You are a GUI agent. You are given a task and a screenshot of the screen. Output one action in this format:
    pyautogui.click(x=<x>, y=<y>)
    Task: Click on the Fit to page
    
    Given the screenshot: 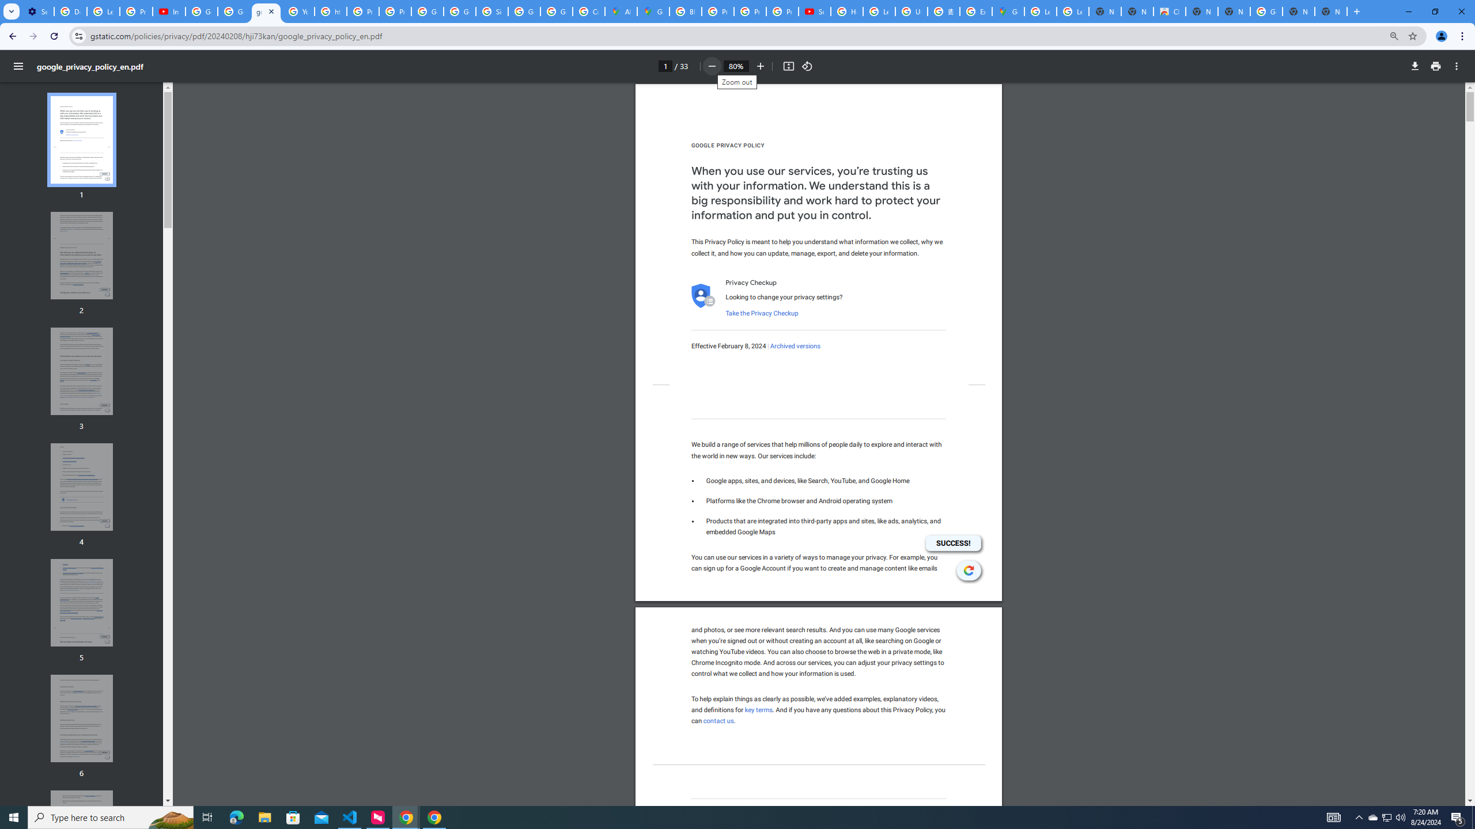 What is the action you would take?
    pyautogui.click(x=788, y=66)
    